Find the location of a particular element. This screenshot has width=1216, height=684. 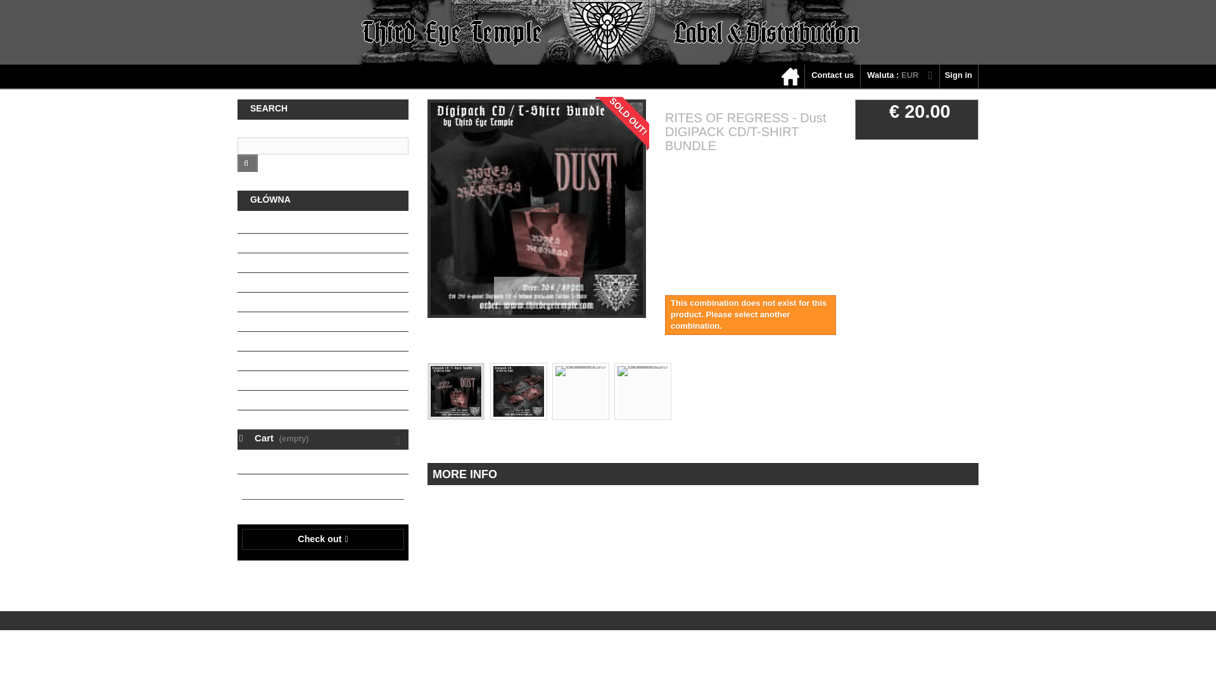

Log in to your customer account is located at coordinates (959, 76).